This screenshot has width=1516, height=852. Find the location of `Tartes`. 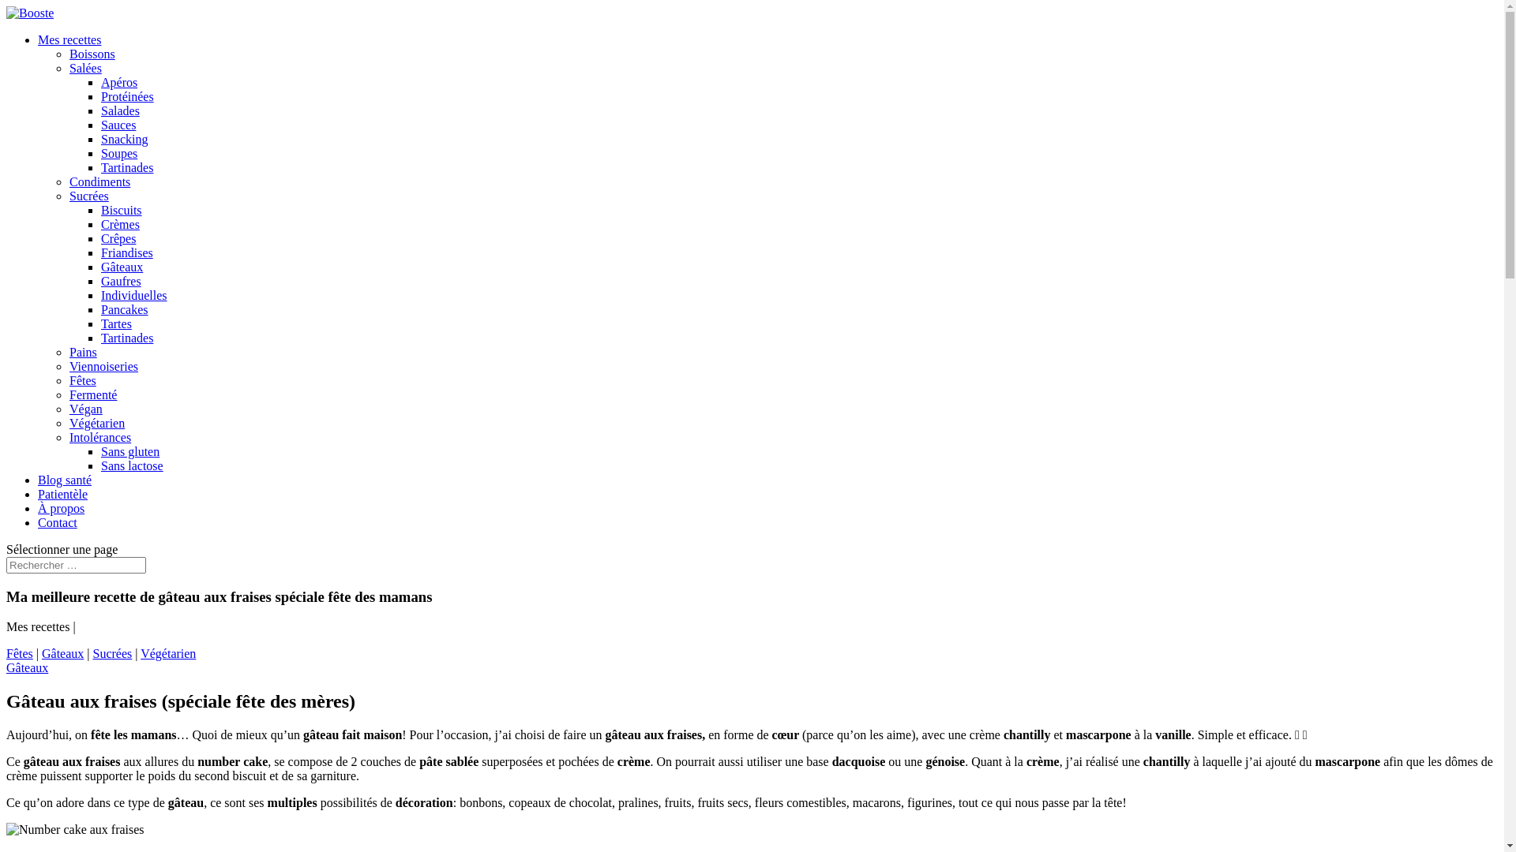

Tartes is located at coordinates (117, 323).